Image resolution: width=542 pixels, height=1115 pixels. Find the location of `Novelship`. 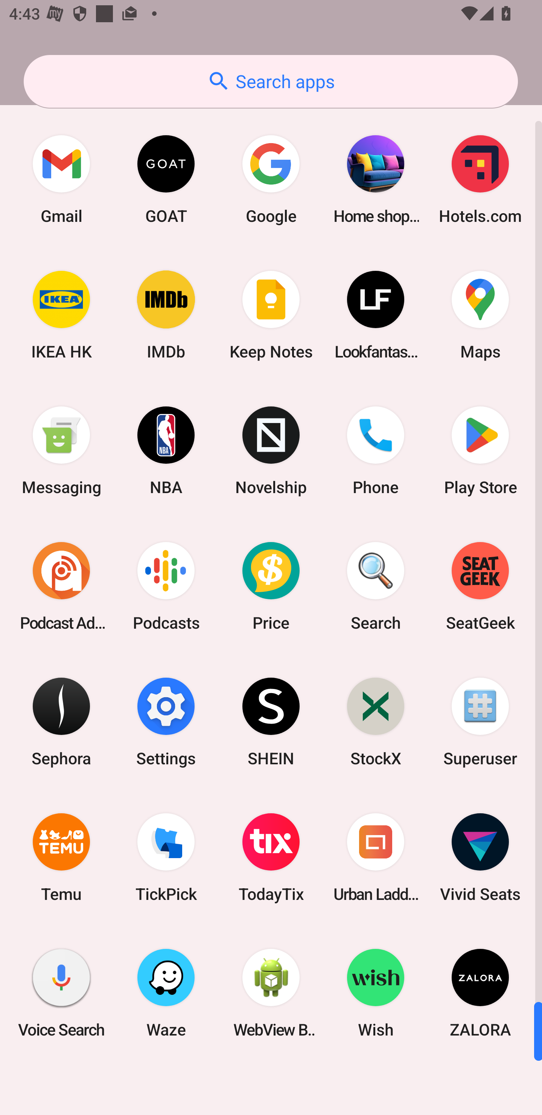

Novelship is located at coordinates (271, 451).